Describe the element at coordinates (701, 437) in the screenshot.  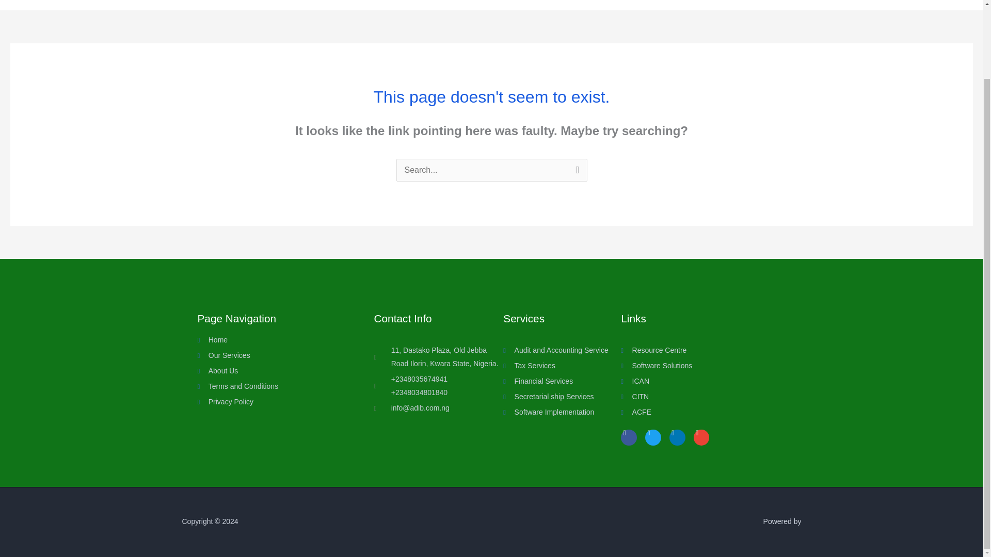
I see `Envelope` at that location.